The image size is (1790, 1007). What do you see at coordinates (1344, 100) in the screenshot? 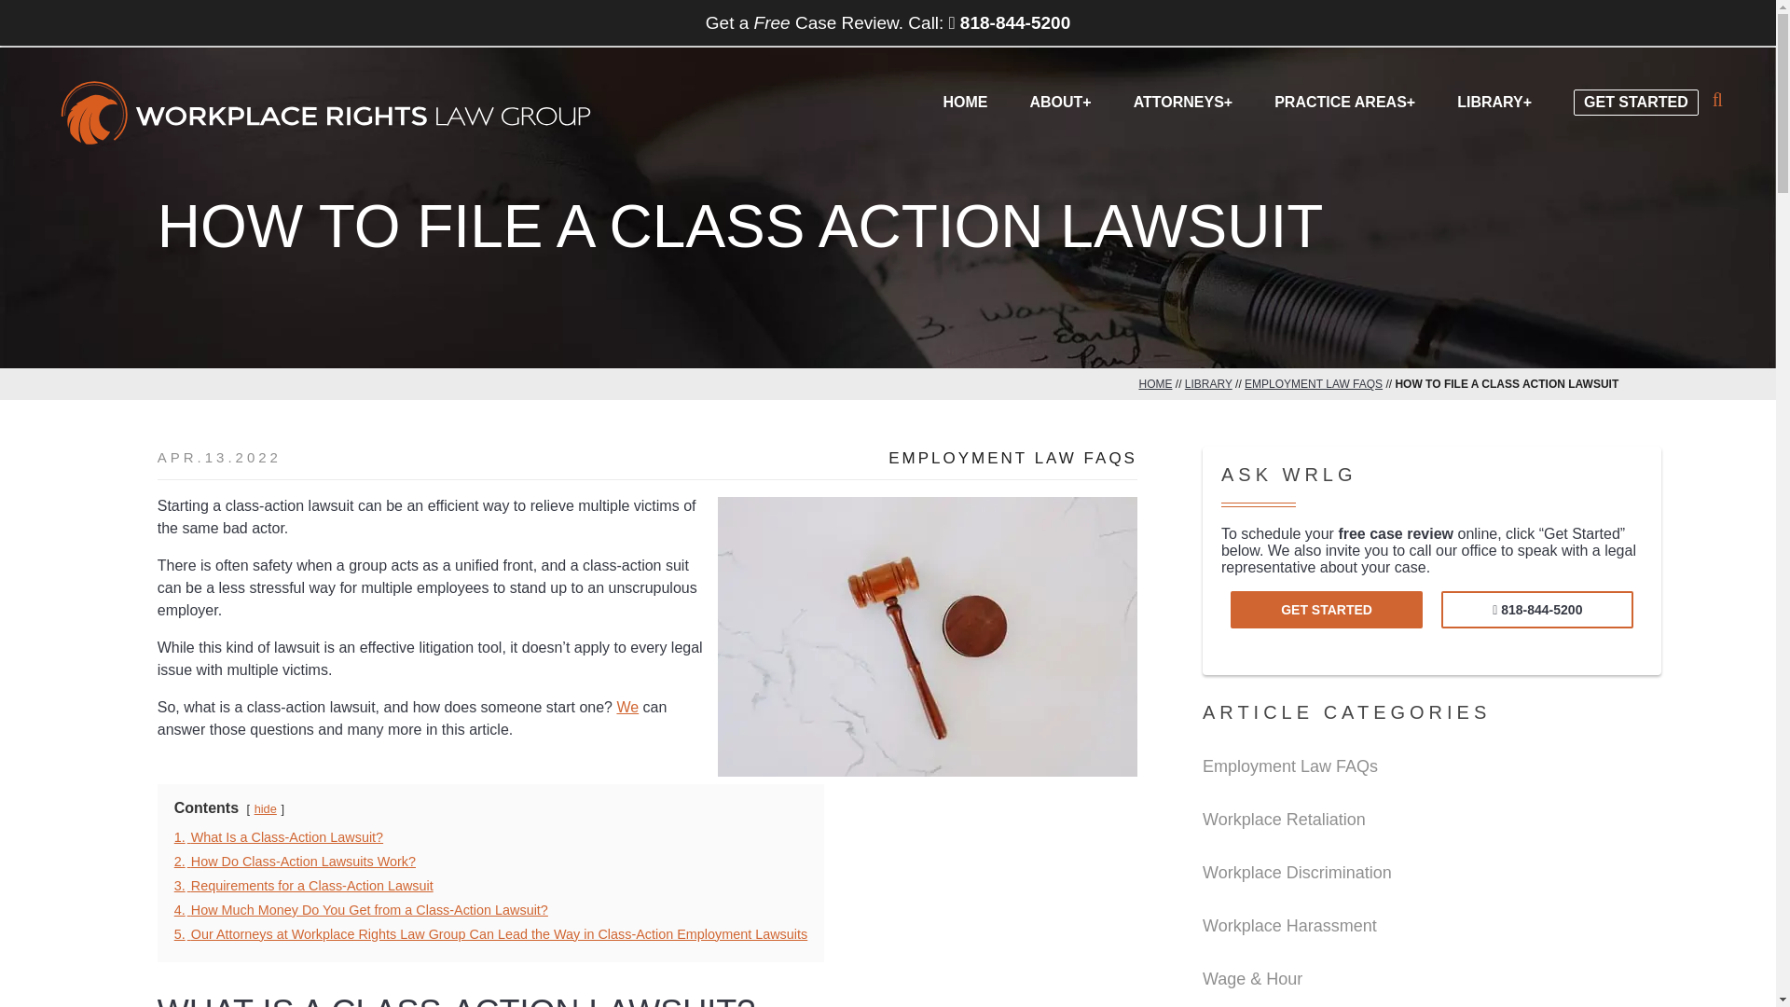
I see `PRACTICE AREAS` at bounding box center [1344, 100].